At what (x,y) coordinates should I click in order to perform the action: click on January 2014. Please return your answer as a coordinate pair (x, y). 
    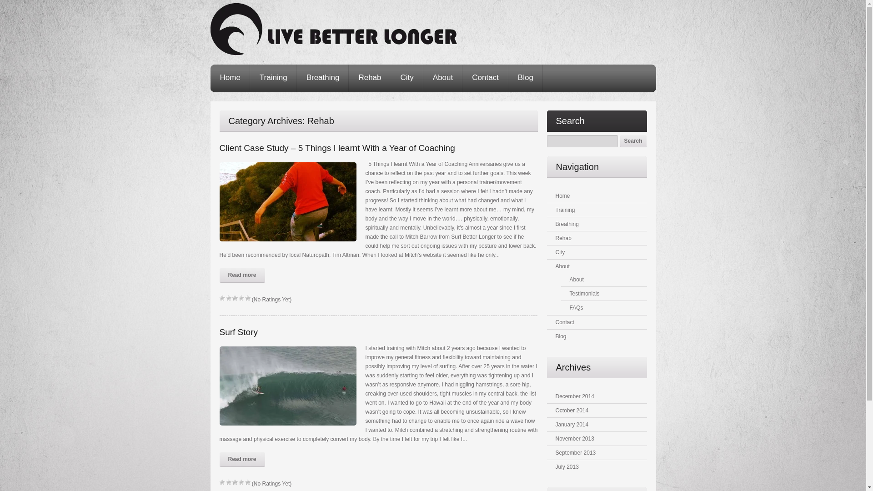
    Looking at the image, I should click on (572, 425).